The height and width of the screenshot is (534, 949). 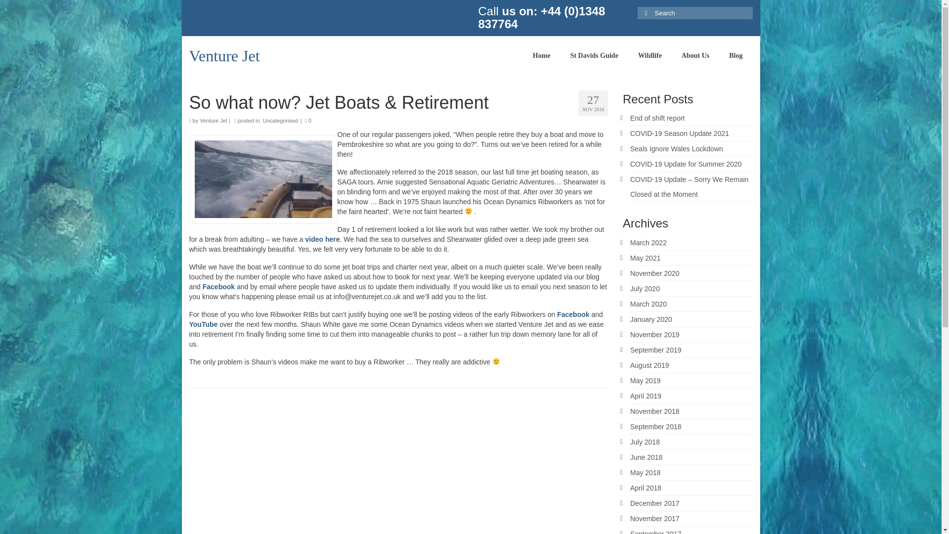 I want to click on November 2018, so click(x=654, y=411).